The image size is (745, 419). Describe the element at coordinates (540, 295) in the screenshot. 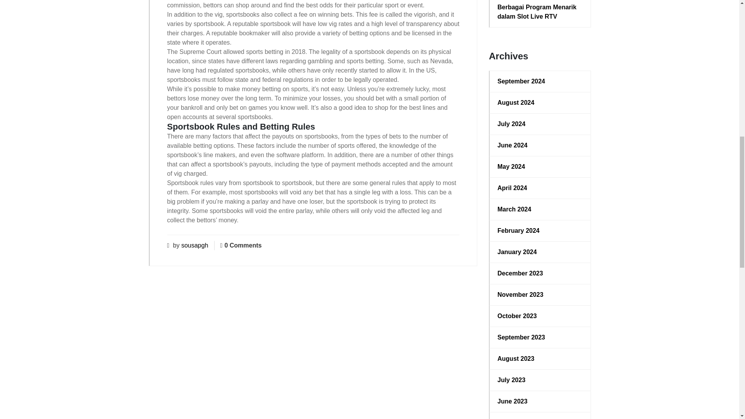

I see `November 2023` at that location.